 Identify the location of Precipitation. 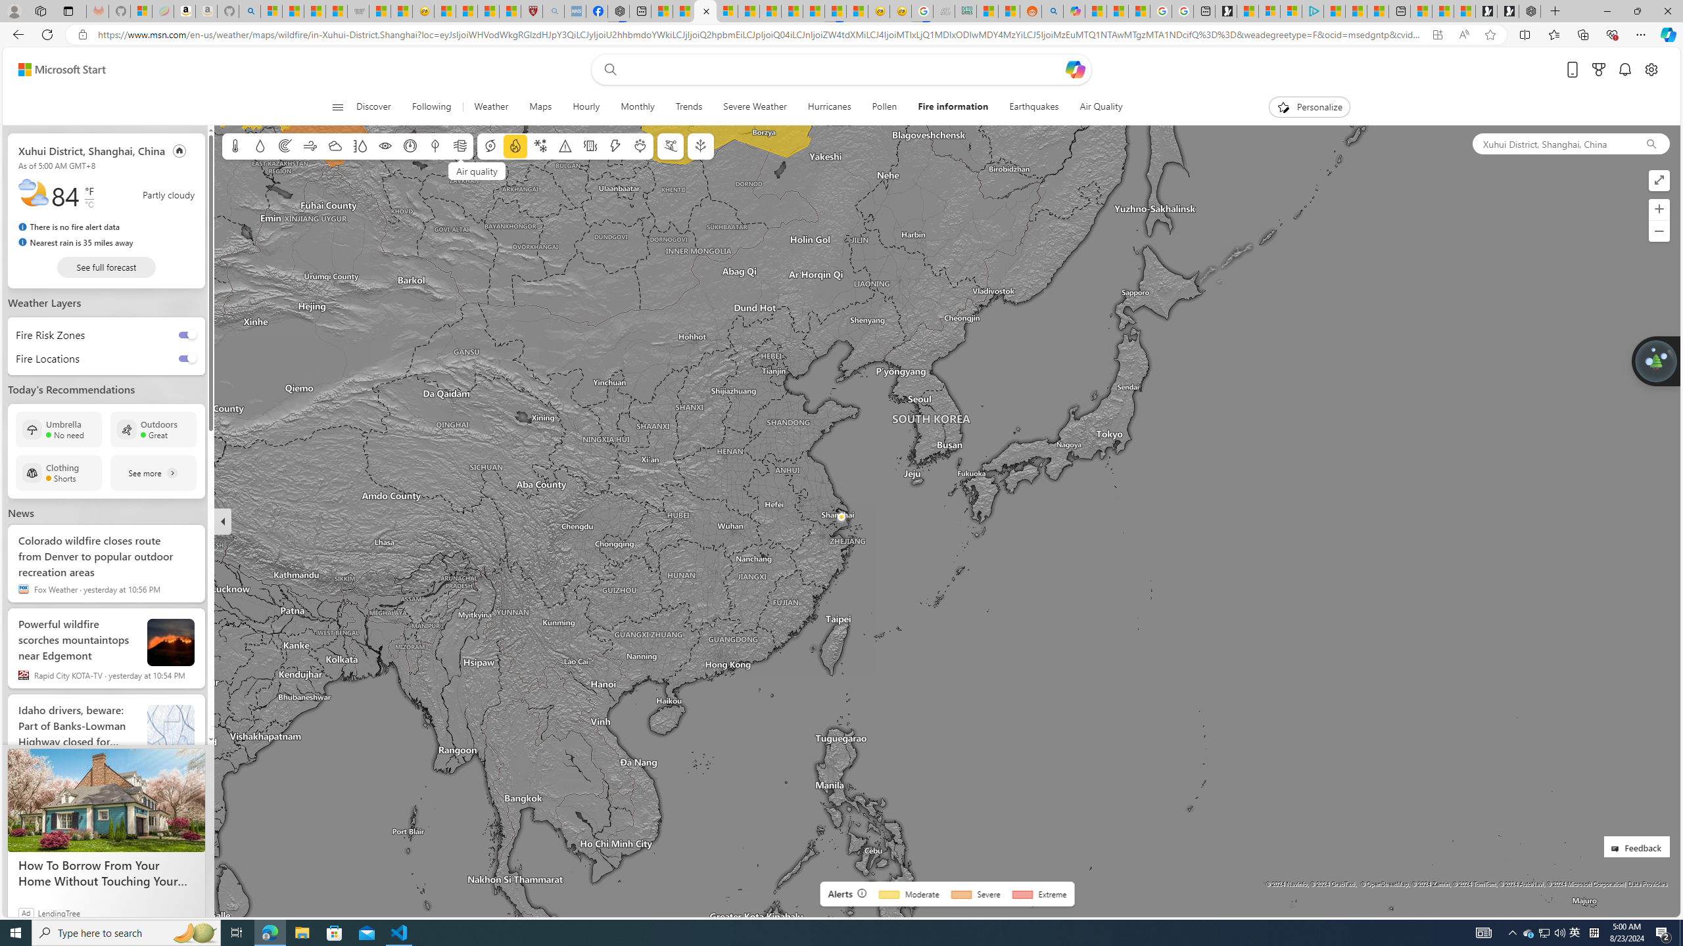
(260, 146).